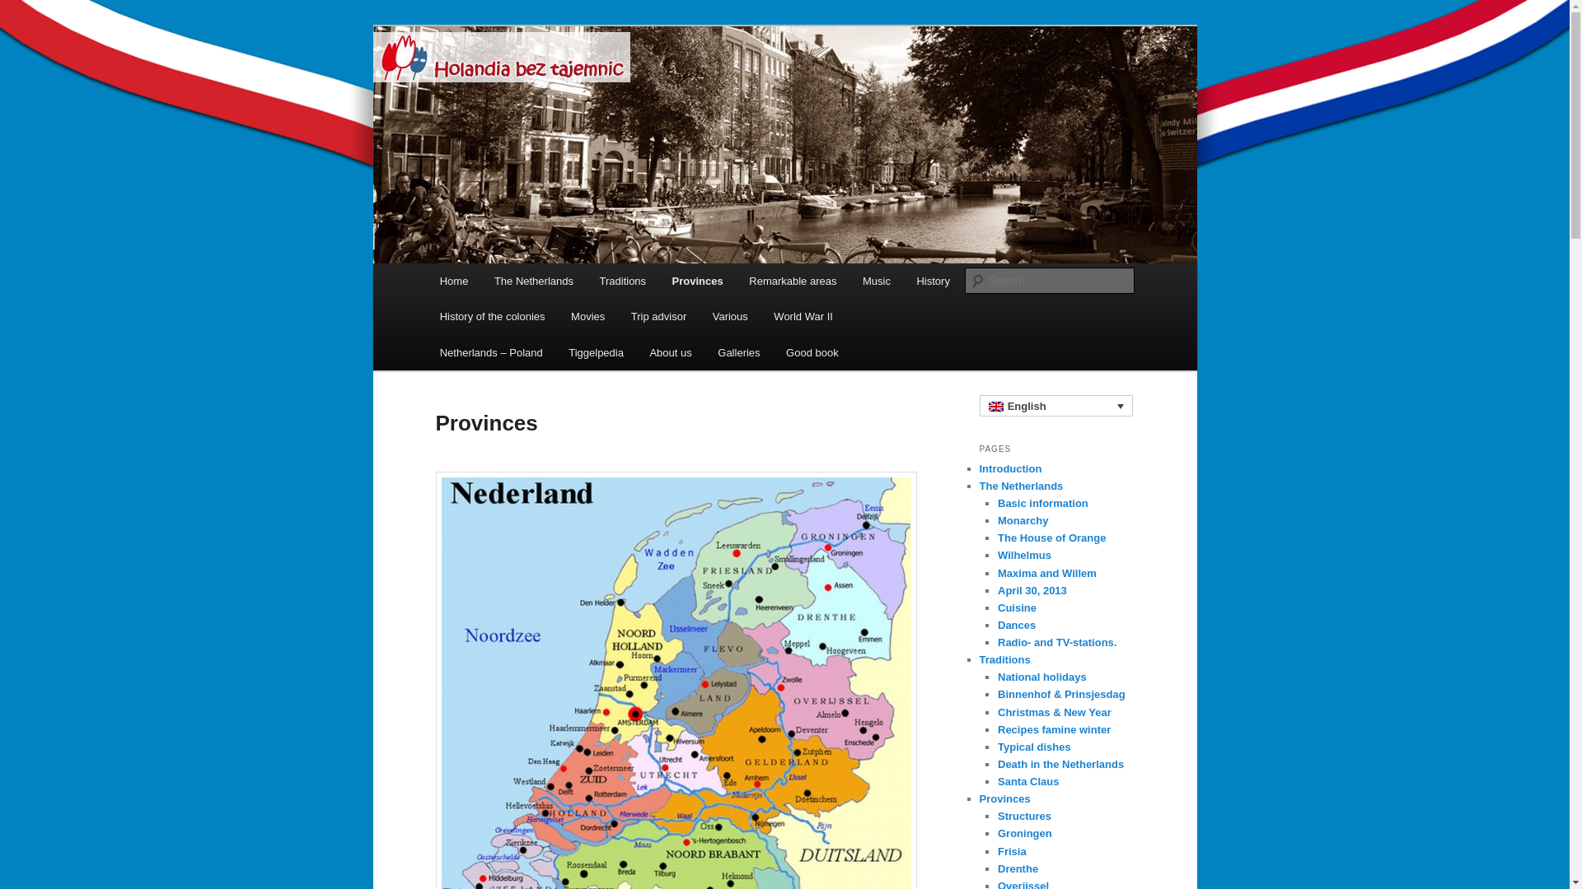 This screenshot has height=889, width=1582. What do you see at coordinates (793, 280) in the screenshot?
I see `Remarkable areas` at bounding box center [793, 280].